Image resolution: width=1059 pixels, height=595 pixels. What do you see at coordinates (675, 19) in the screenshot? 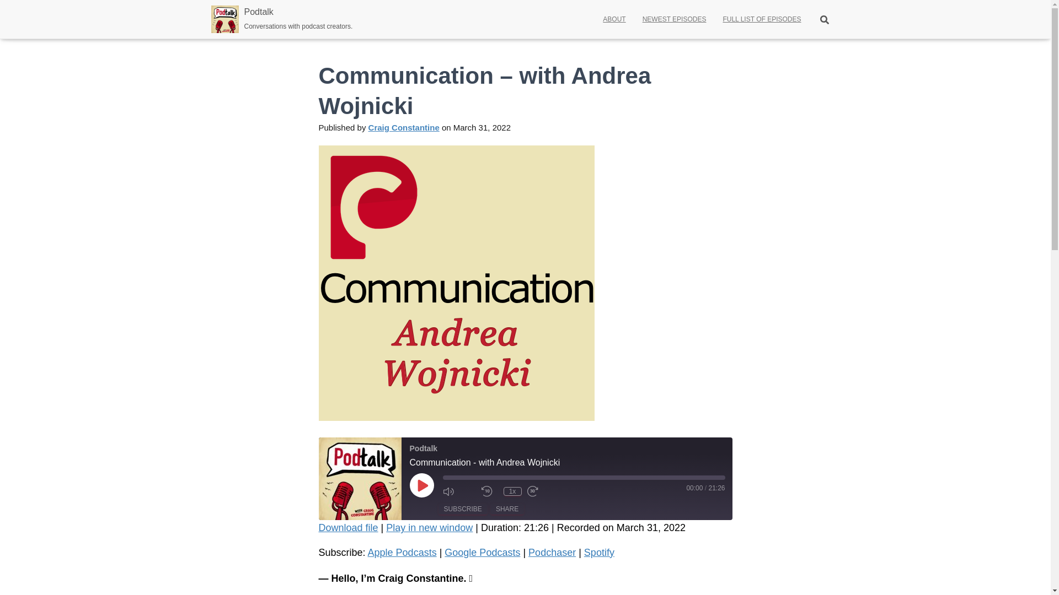
I see `NEWEST EPISODES` at bounding box center [675, 19].